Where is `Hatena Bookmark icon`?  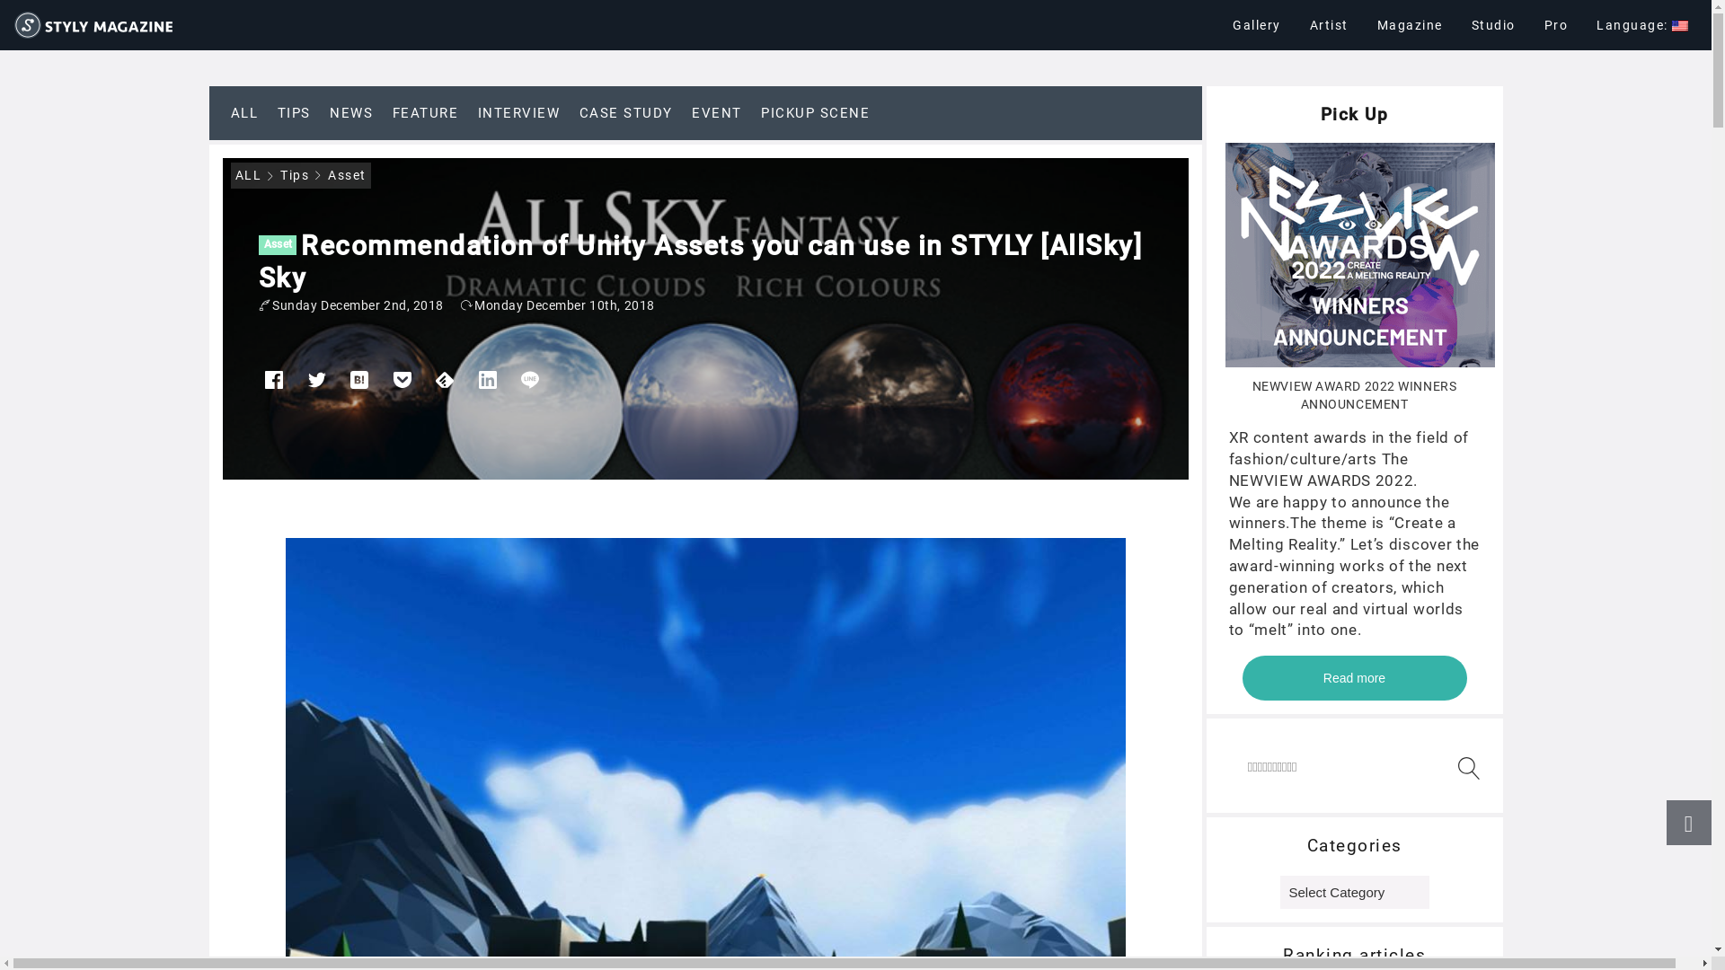 Hatena Bookmark icon is located at coordinates (359, 386).